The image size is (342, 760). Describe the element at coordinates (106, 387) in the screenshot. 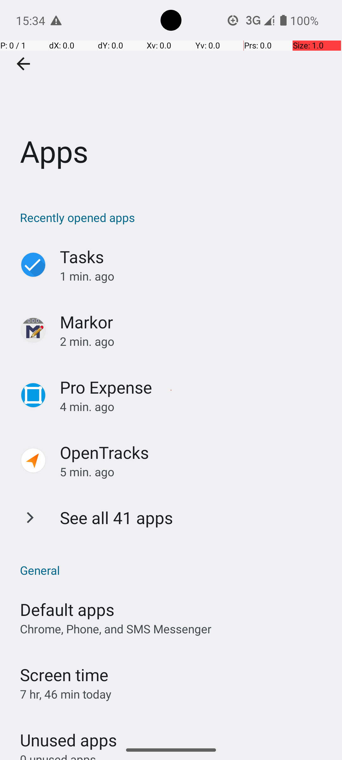

I see `Pro Expense` at that location.